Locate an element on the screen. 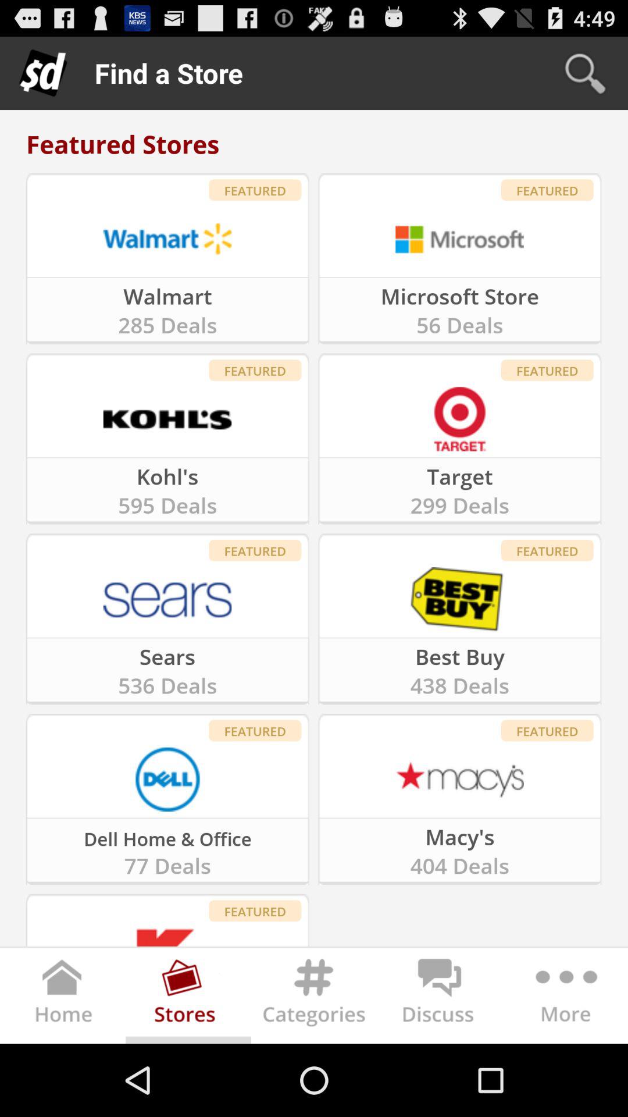  discuss the topic is located at coordinates (440, 998).